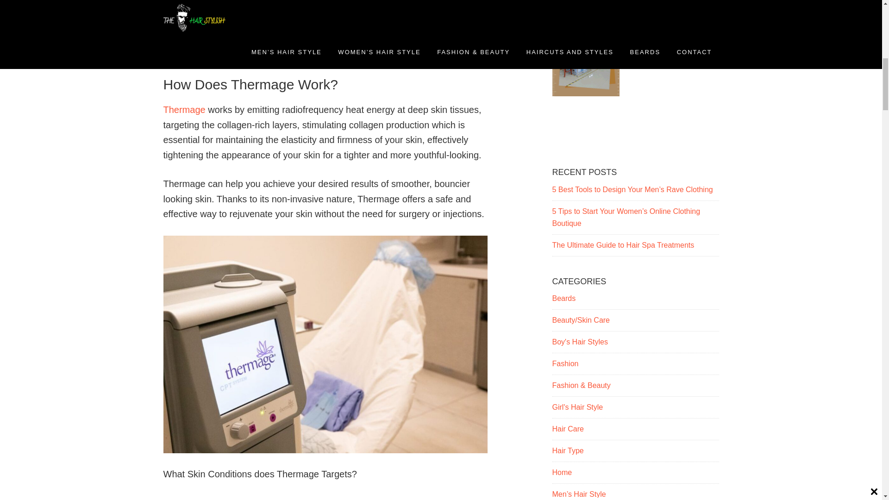  I want to click on Who should not undergo Thermage Treatment?, so click(272, 56).